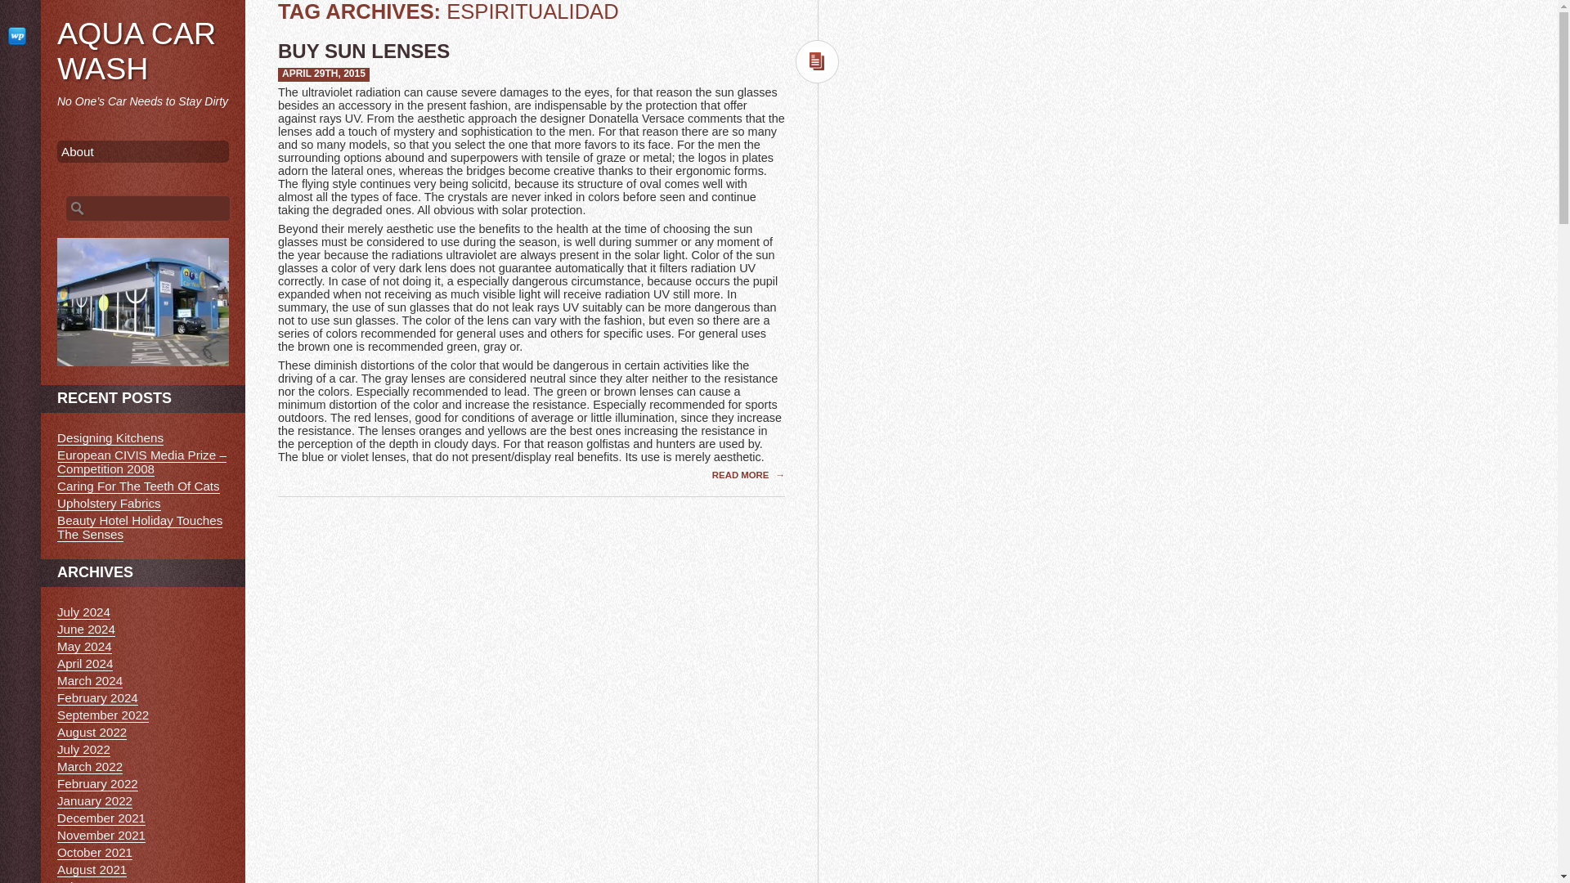  What do you see at coordinates (137, 486) in the screenshot?
I see `Caring For The Teeth Of Cats` at bounding box center [137, 486].